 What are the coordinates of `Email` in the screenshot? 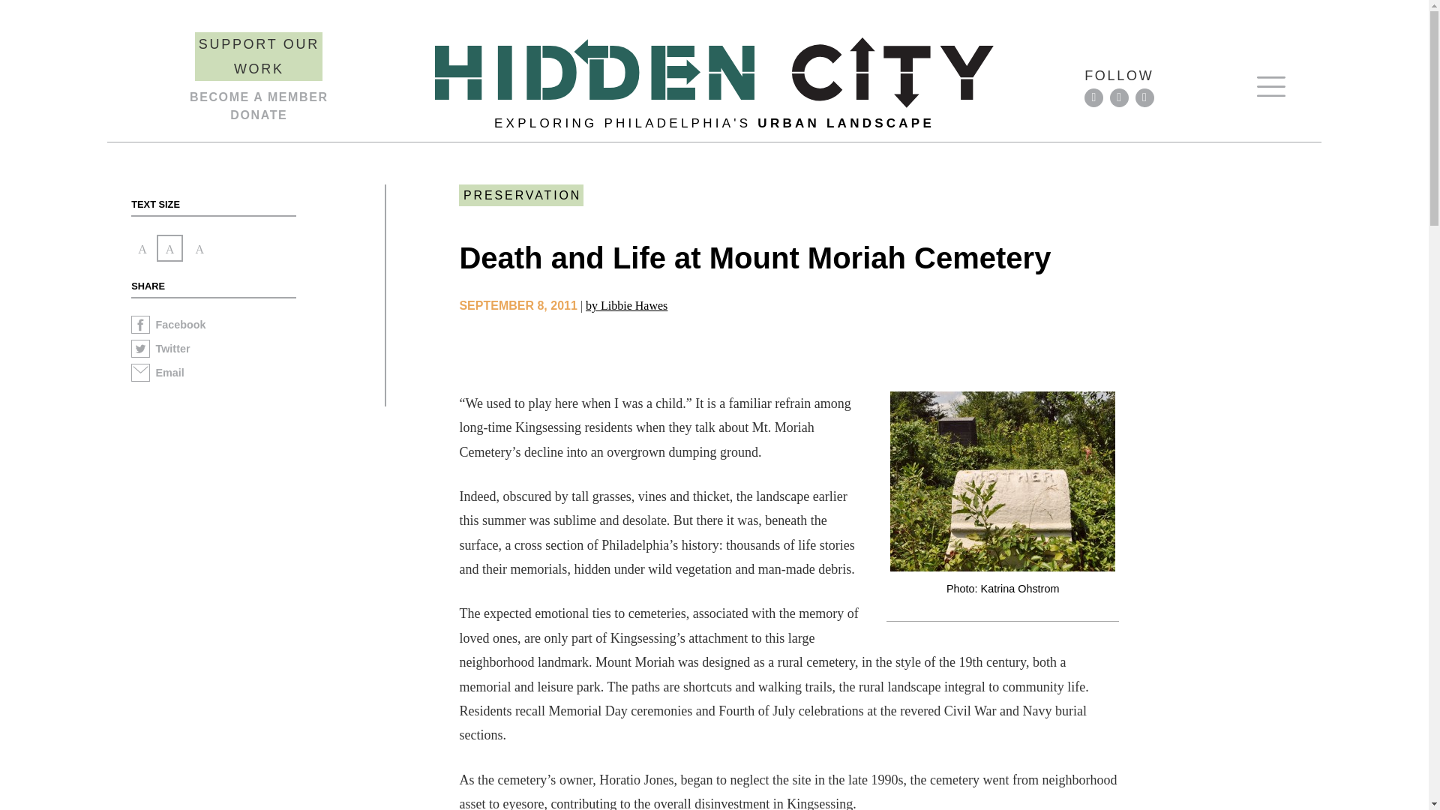 It's located at (257, 375).